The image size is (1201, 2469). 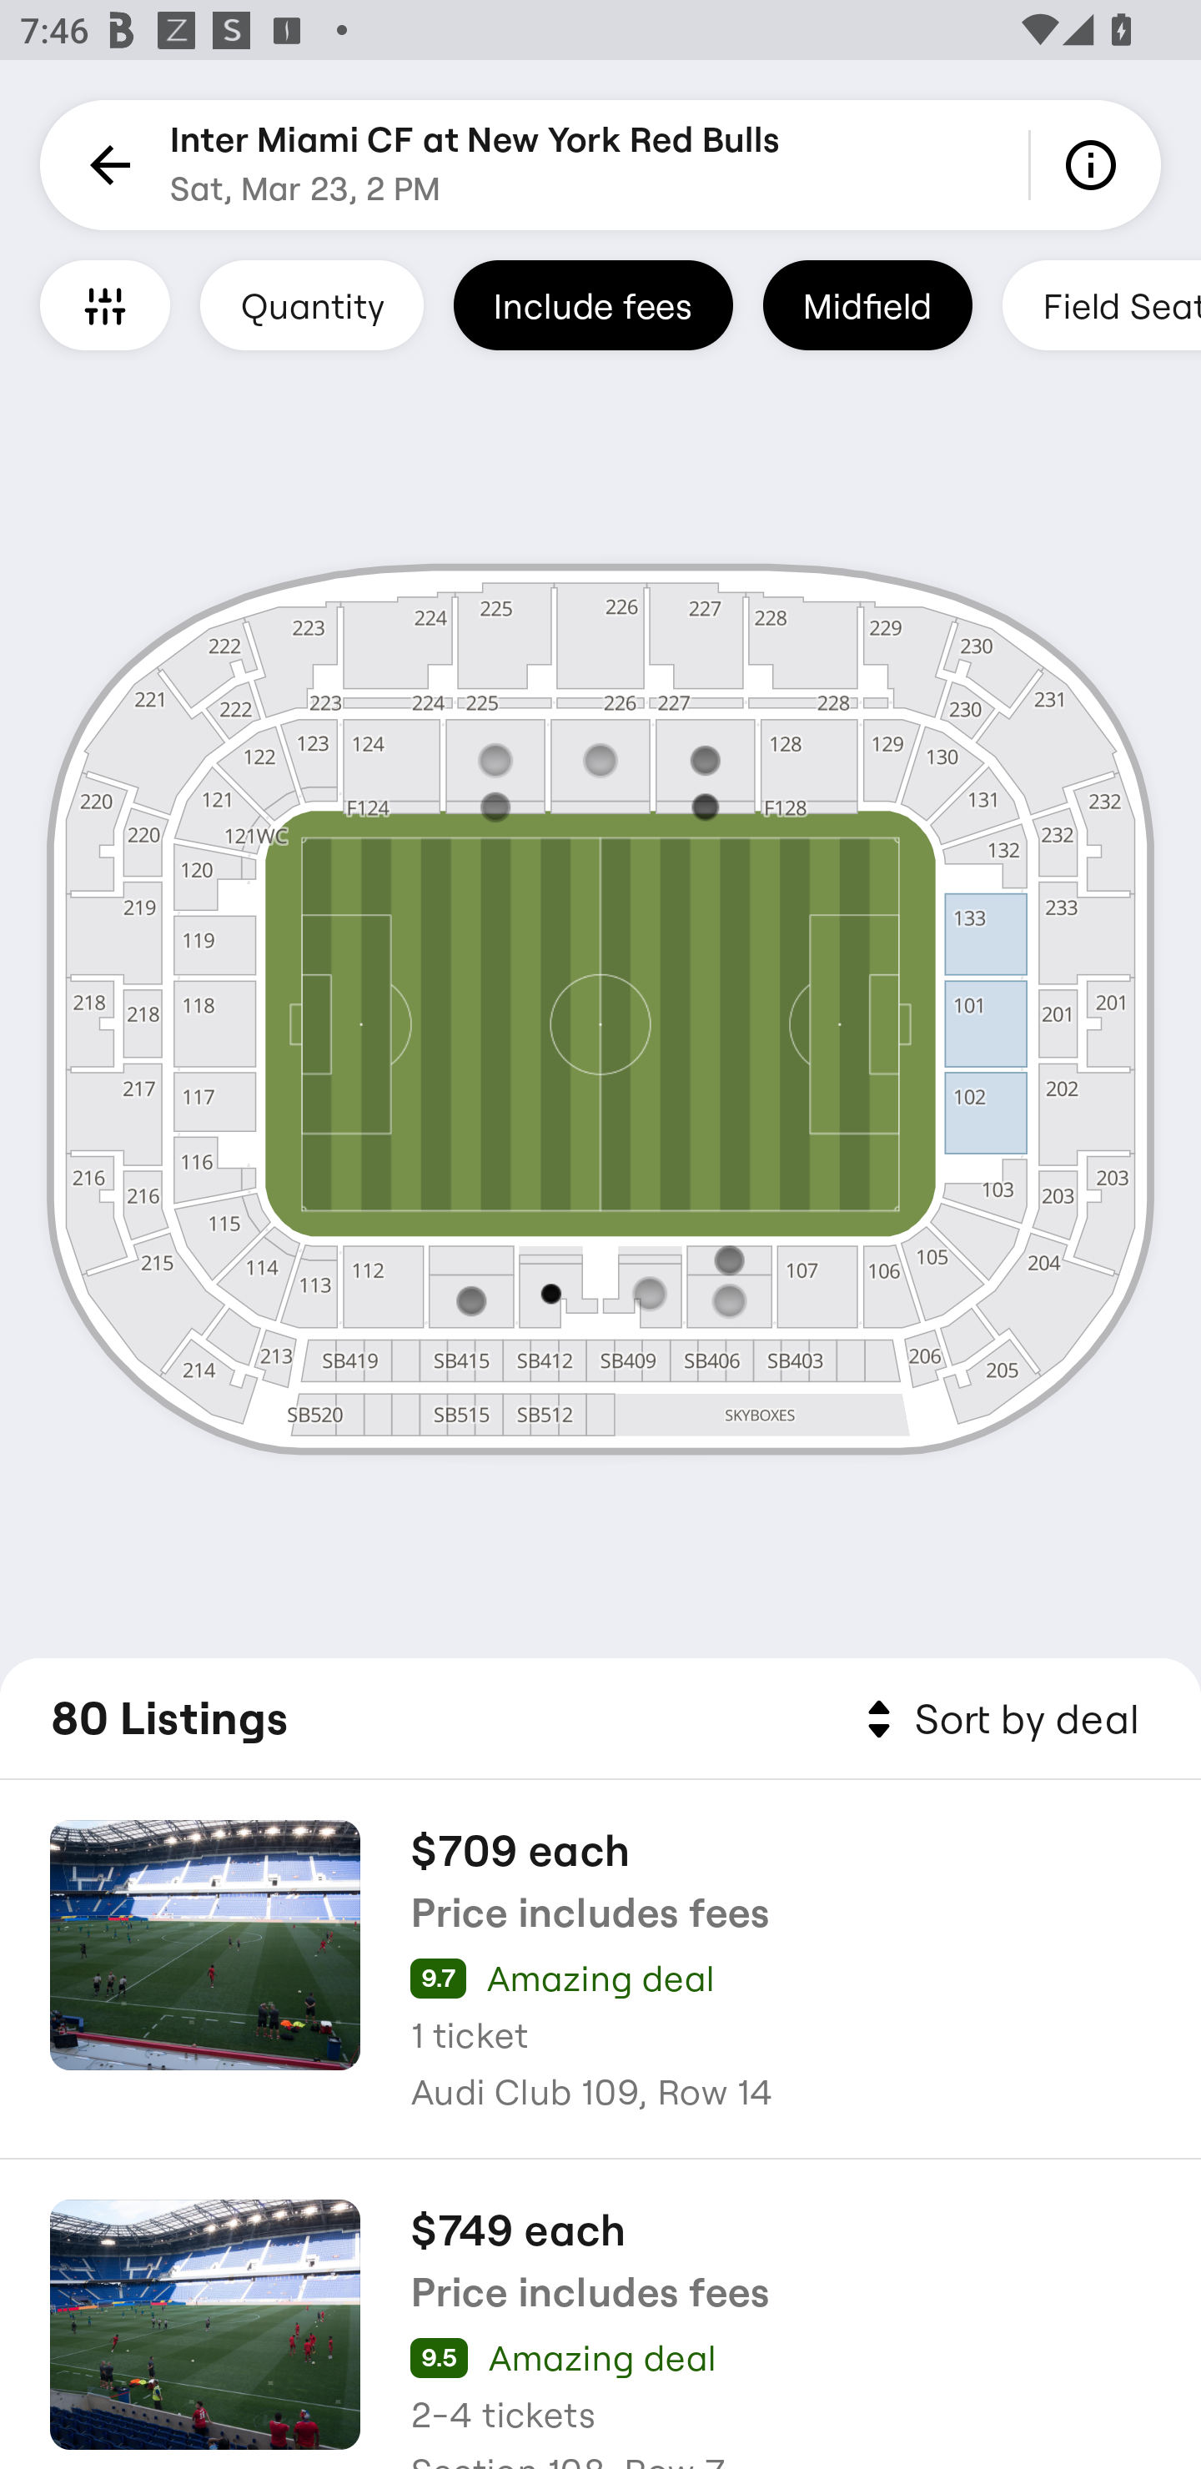 What do you see at coordinates (105, 165) in the screenshot?
I see `Back` at bounding box center [105, 165].